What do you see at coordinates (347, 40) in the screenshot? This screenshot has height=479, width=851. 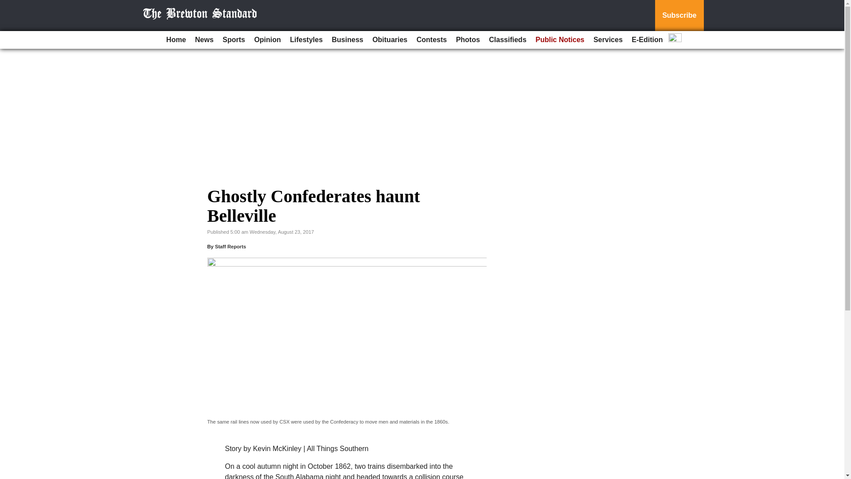 I see `Business` at bounding box center [347, 40].